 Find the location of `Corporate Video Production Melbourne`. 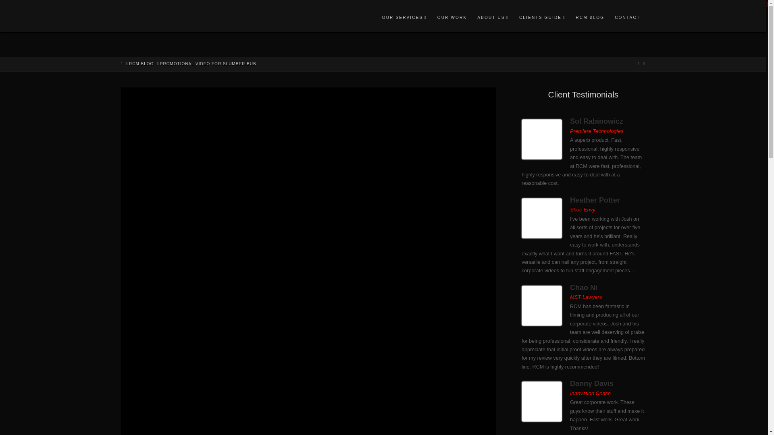

Corporate Video Production Melbourne is located at coordinates (202, 18).